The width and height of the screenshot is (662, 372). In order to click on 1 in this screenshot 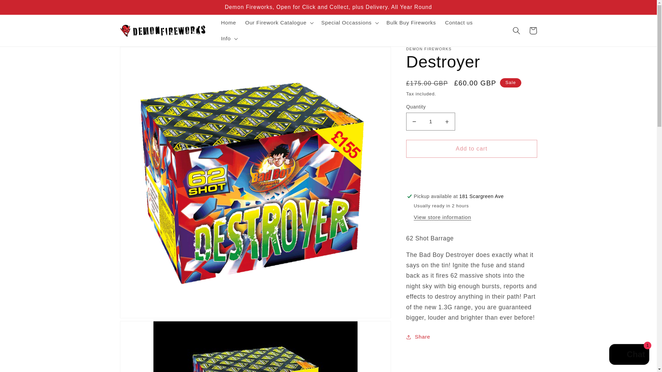, I will do `click(431, 122)`.